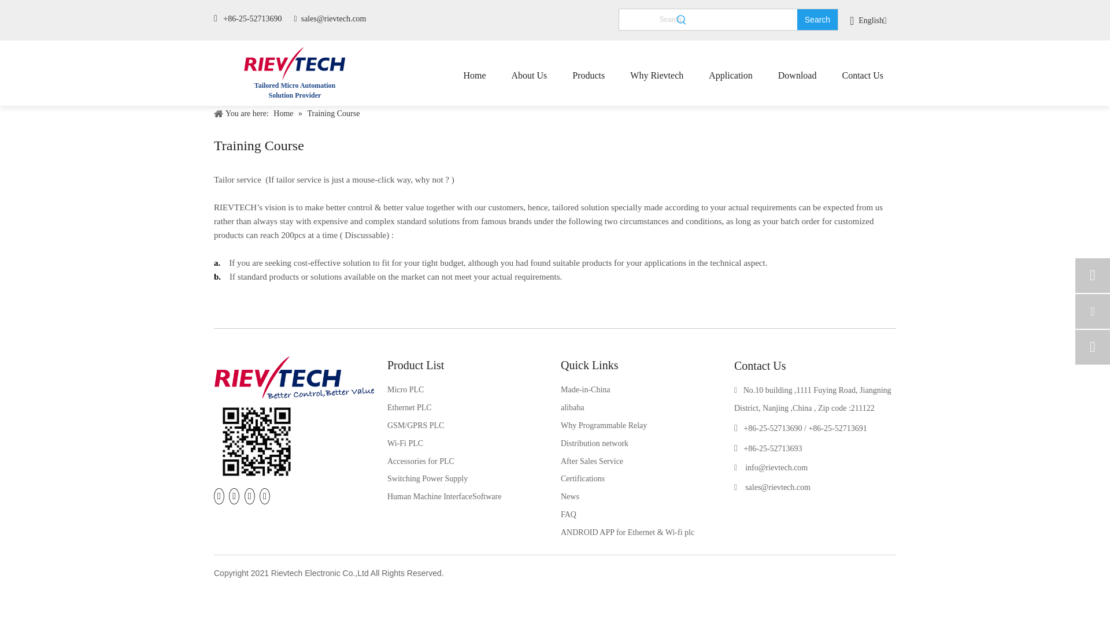 This screenshot has width=1110, height=624. Describe the element at coordinates (583, 478) in the screenshot. I see `Certifications` at that location.